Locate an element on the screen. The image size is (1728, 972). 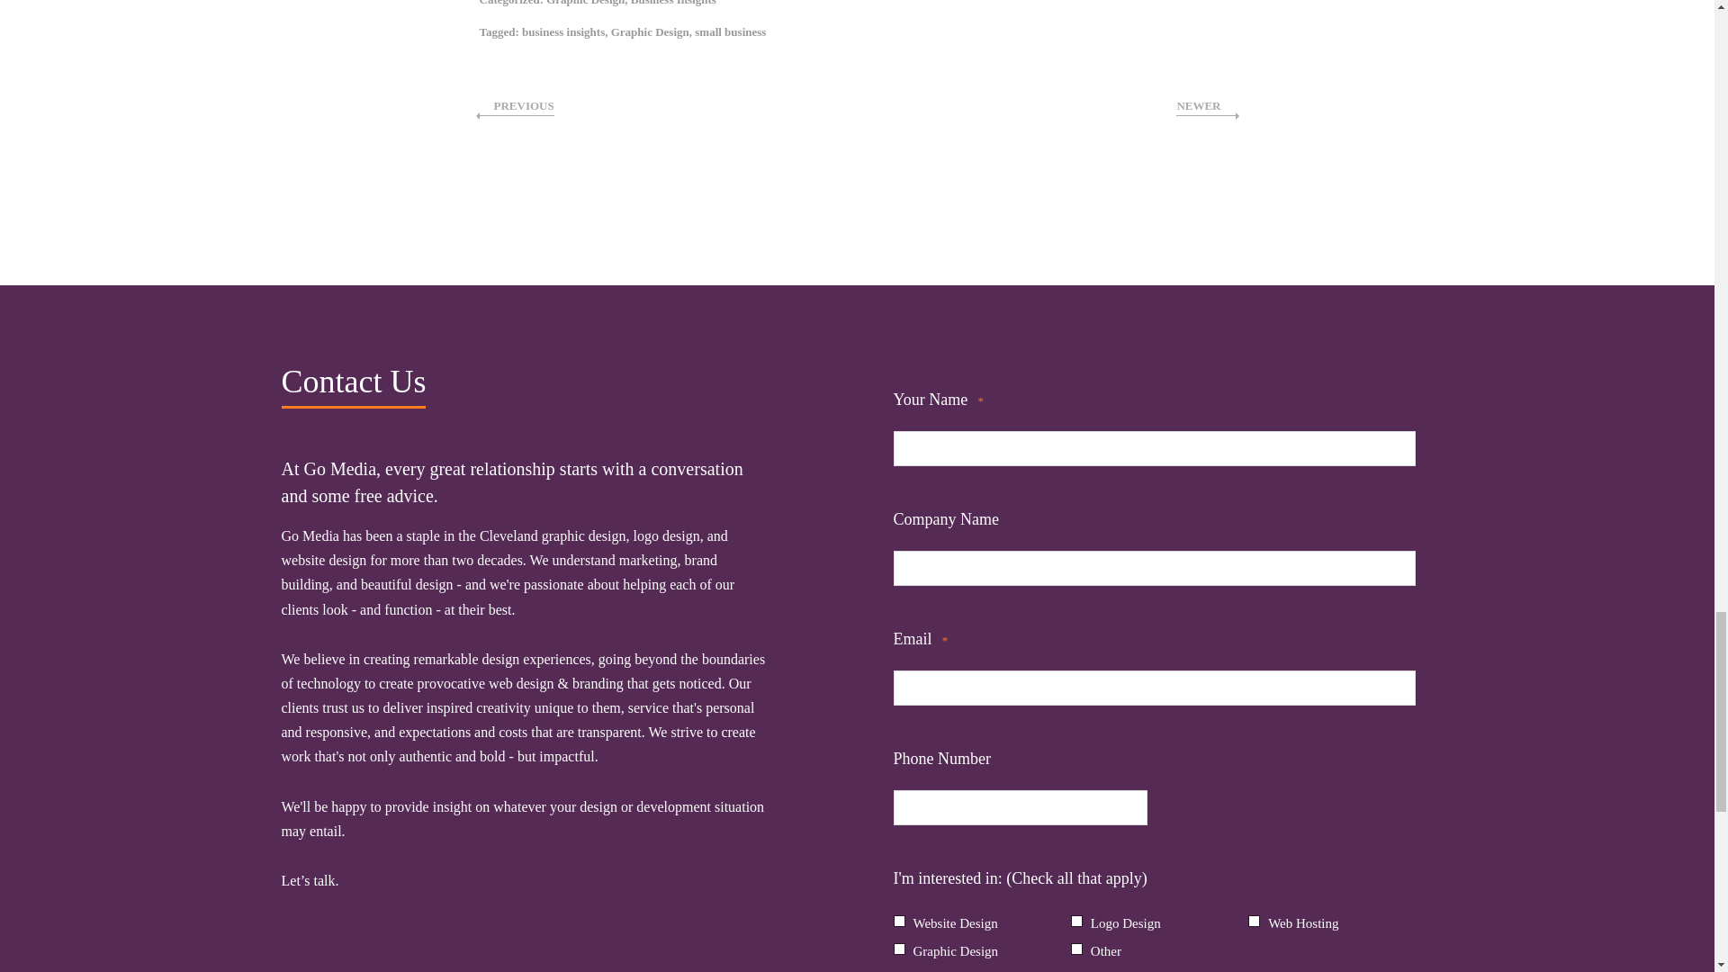
PREVIOUS is located at coordinates (515, 106).